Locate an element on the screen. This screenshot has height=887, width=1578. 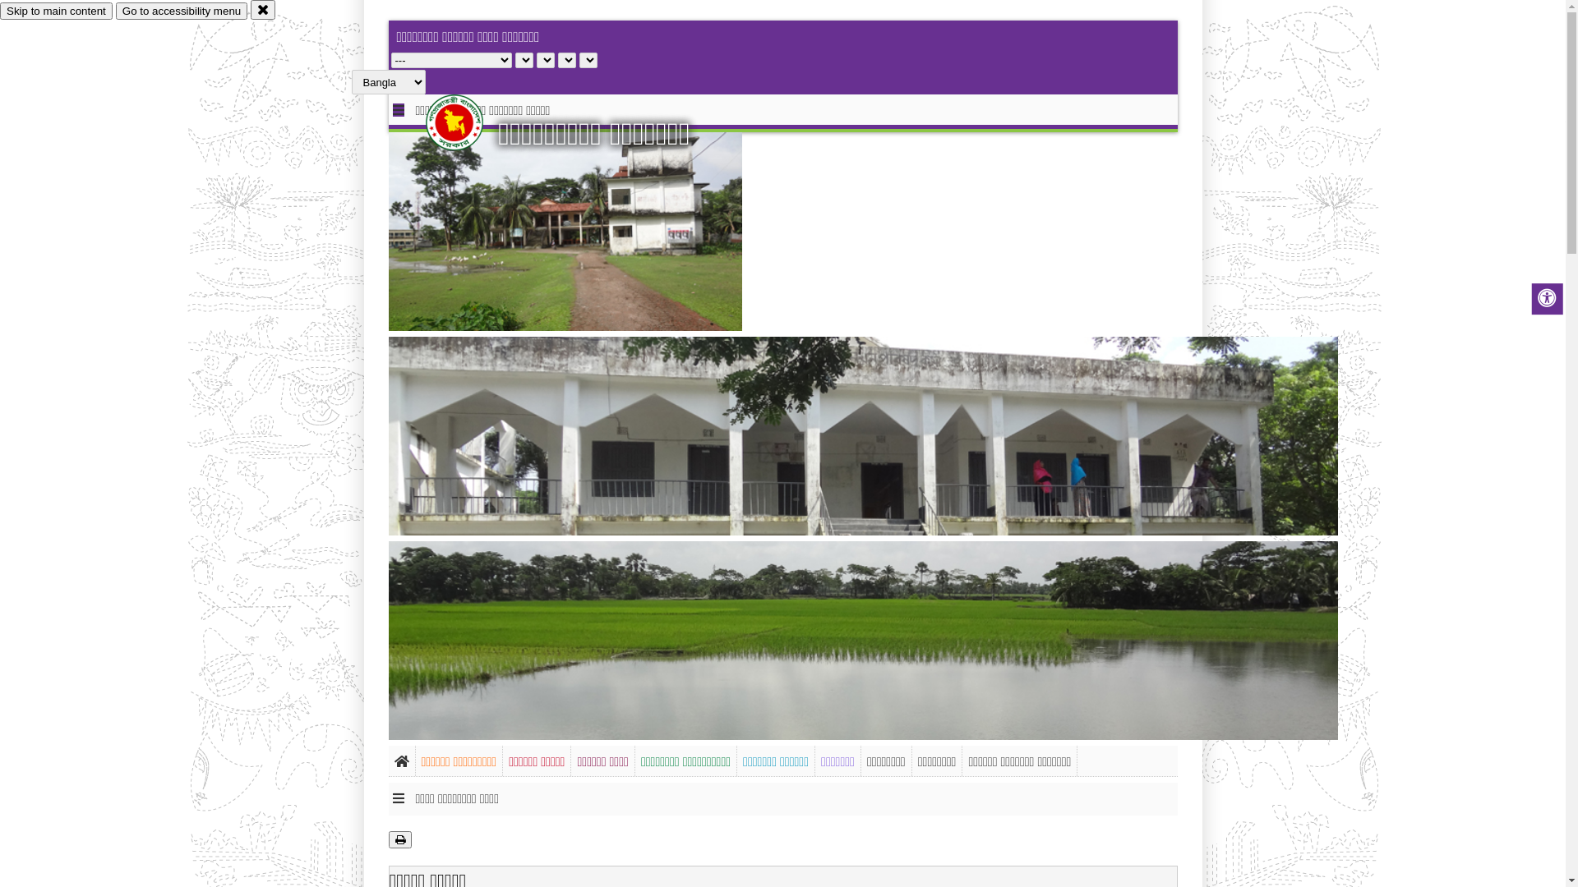
close is located at coordinates (263, 10).